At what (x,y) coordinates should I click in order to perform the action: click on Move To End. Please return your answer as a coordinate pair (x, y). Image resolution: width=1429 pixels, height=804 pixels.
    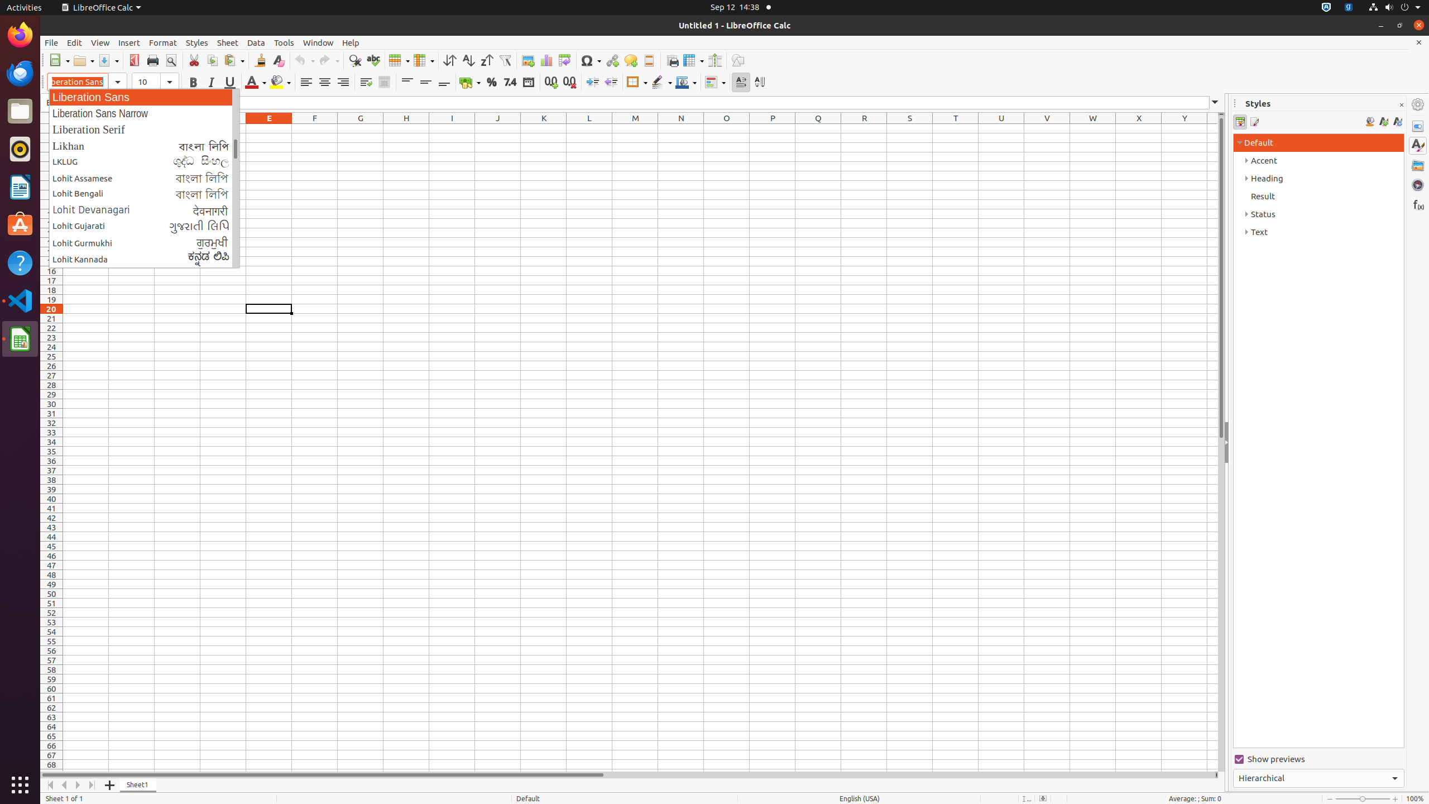
    Looking at the image, I should click on (93, 785).